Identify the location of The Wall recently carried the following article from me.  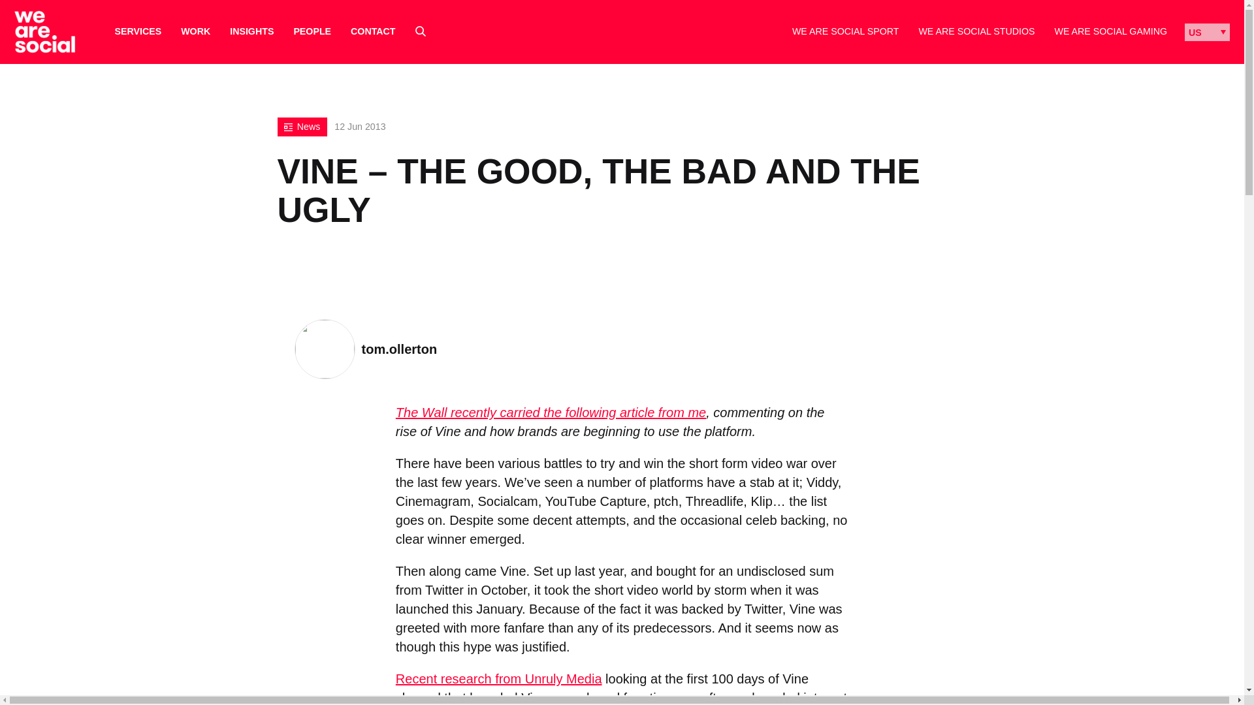
(551, 413).